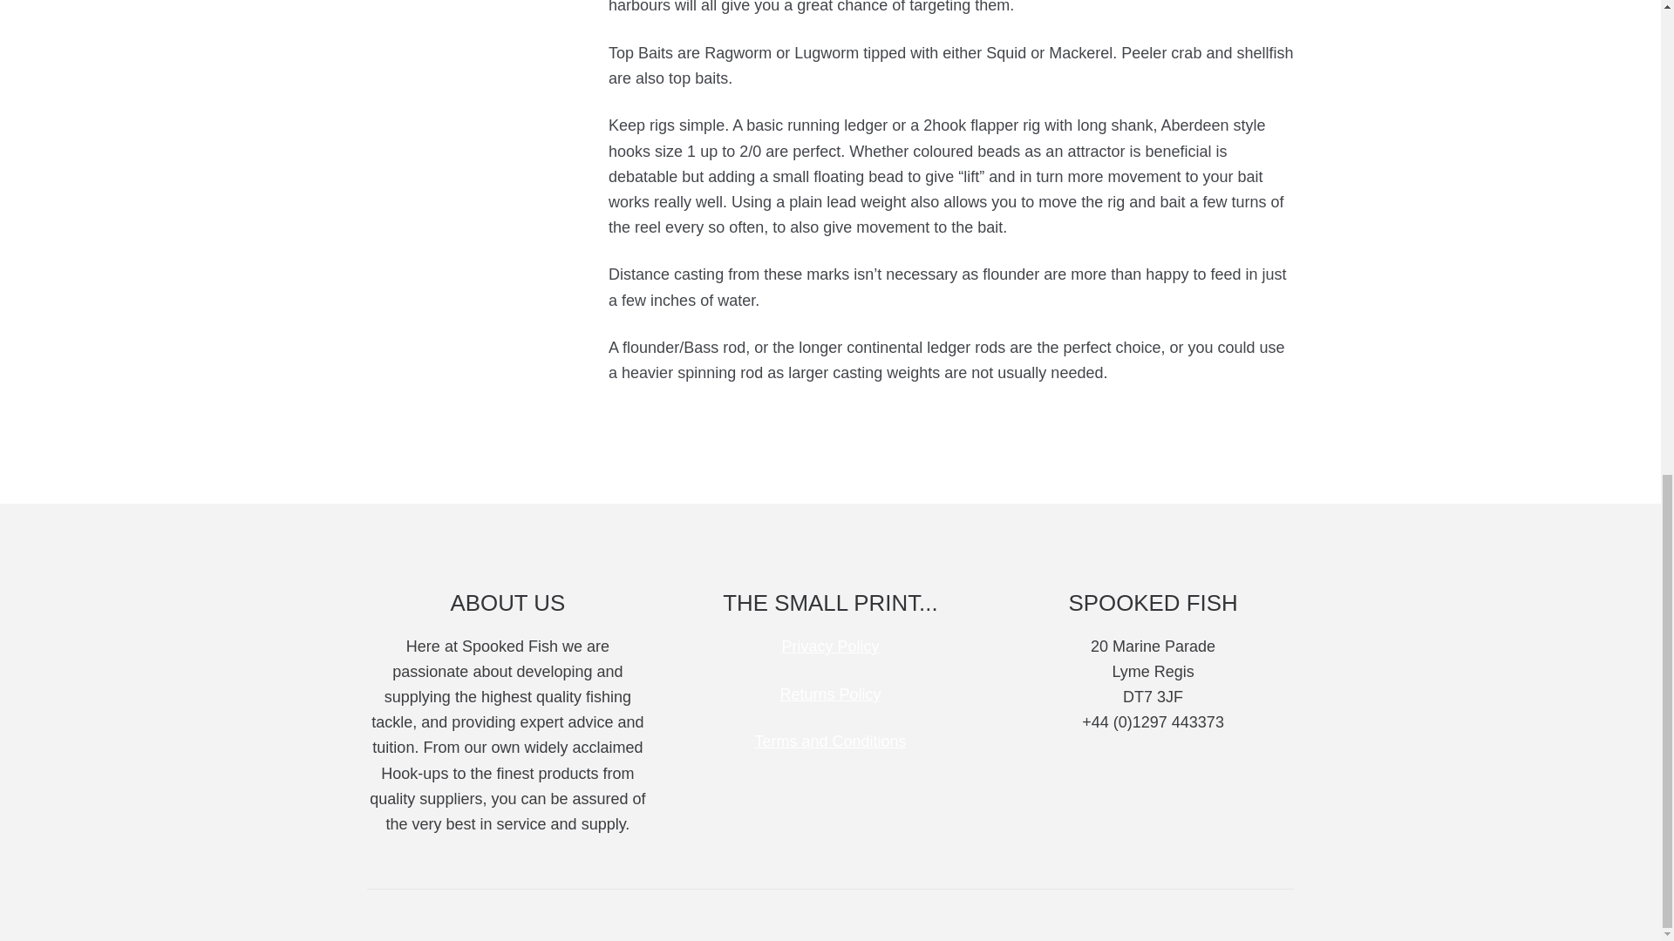  Describe the element at coordinates (830, 647) in the screenshot. I see `Privacy Policy` at that location.